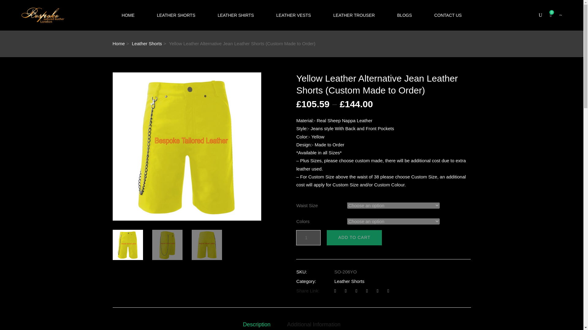  I want to click on HOME, so click(128, 15).